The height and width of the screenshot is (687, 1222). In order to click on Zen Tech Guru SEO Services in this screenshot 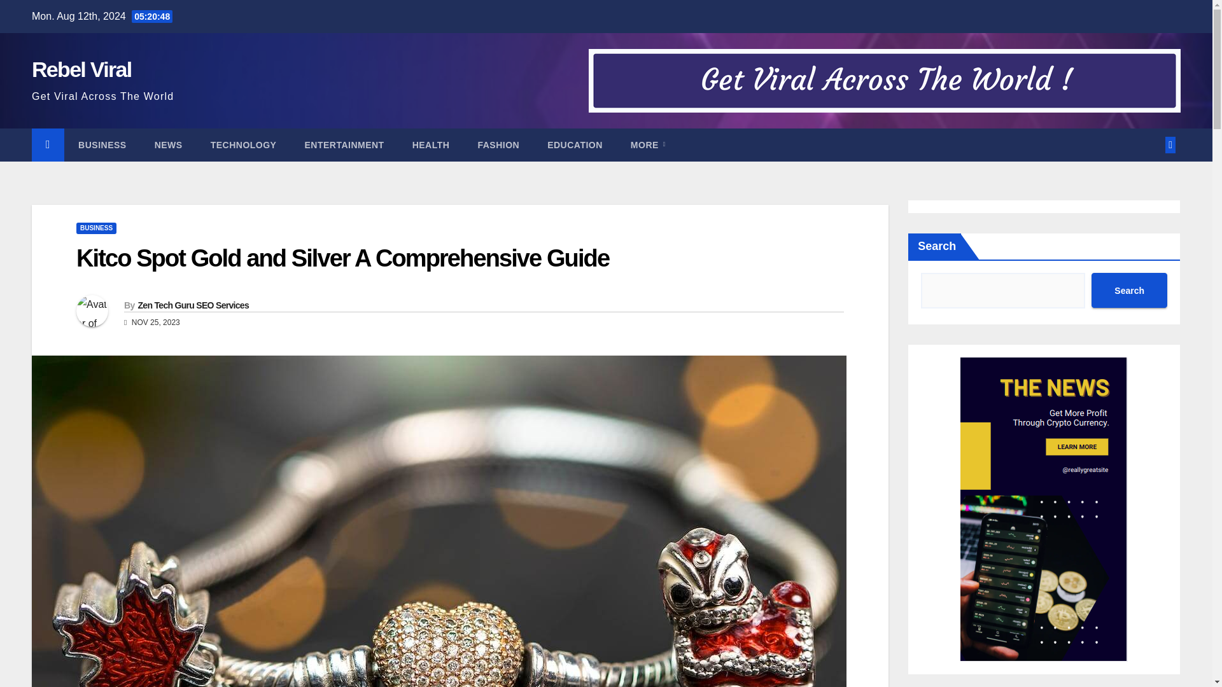, I will do `click(193, 305)`.